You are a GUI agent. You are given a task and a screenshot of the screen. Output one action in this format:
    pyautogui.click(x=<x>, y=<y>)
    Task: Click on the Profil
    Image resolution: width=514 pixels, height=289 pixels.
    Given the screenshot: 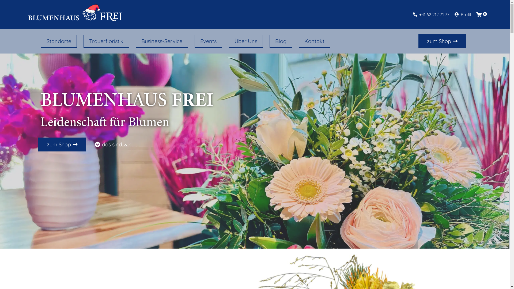 What is the action you would take?
    pyautogui.click(x=463, y=14)
    